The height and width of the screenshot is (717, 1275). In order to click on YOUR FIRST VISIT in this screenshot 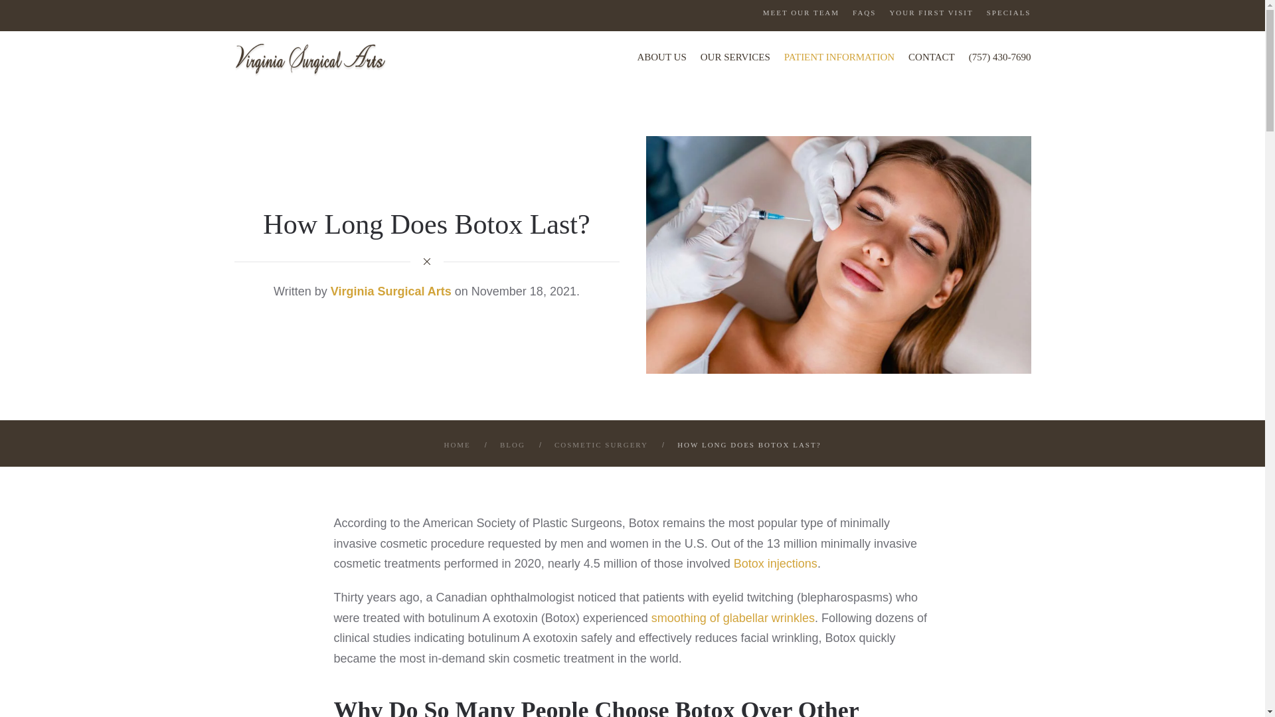, I will do `click(930, 13)`.